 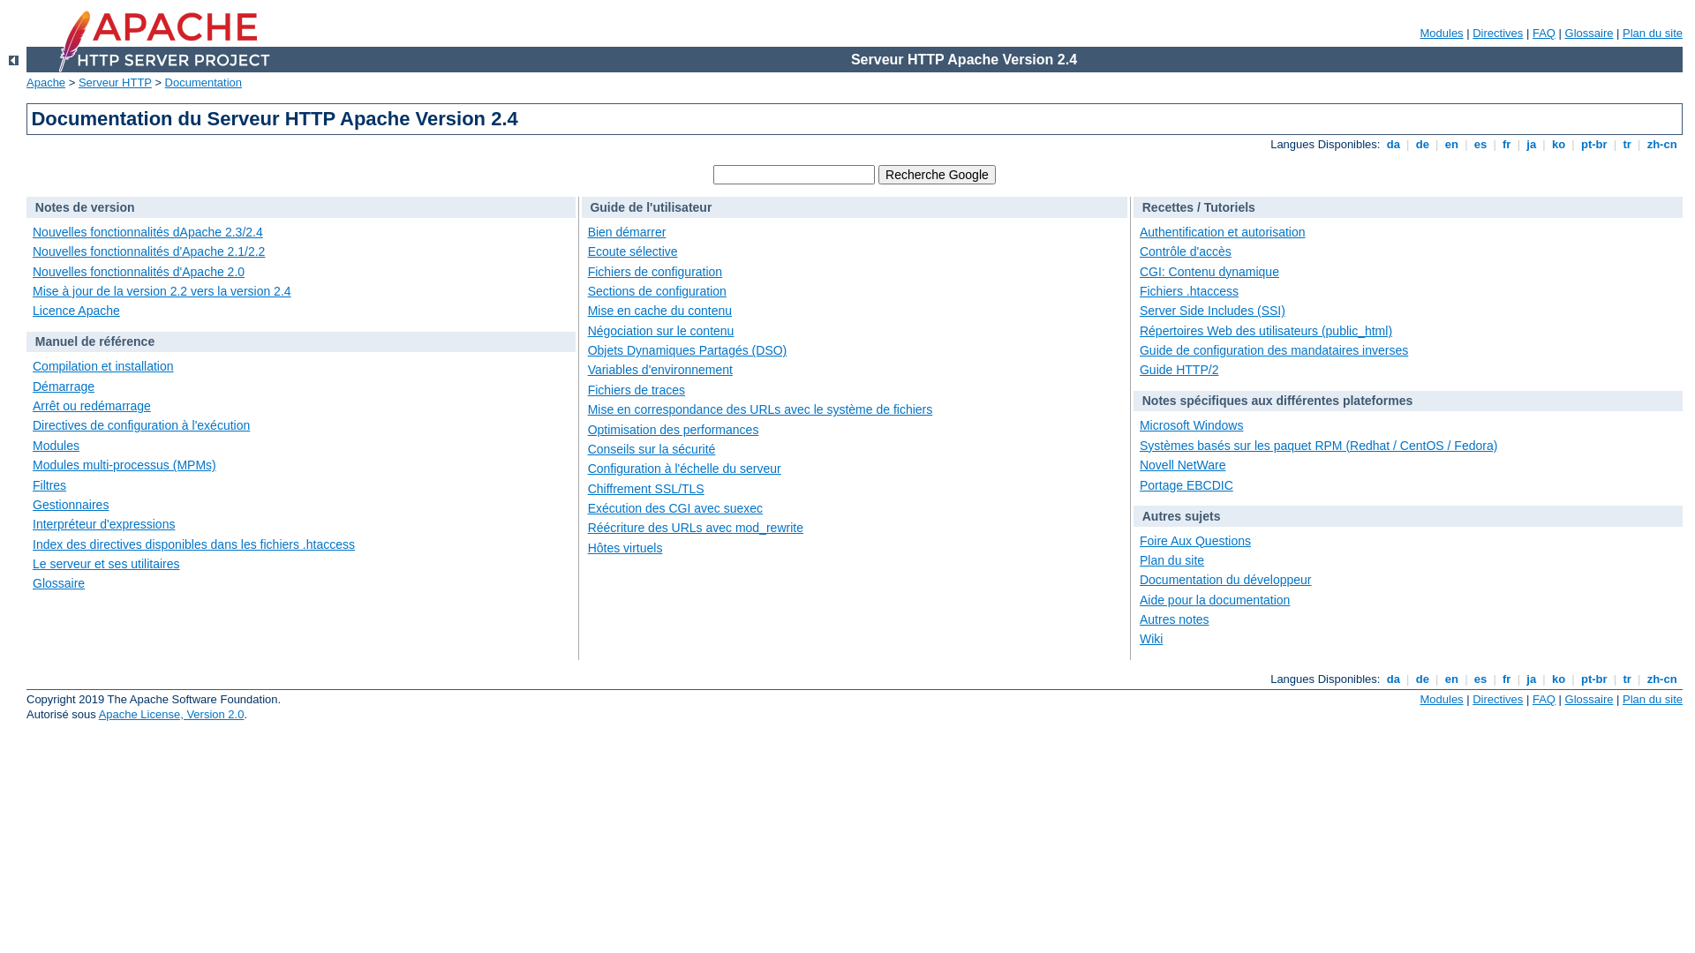 What do you see at coordinates (14, 60) in the screenshot?
I see `<-` at bounding box center [14, 60].